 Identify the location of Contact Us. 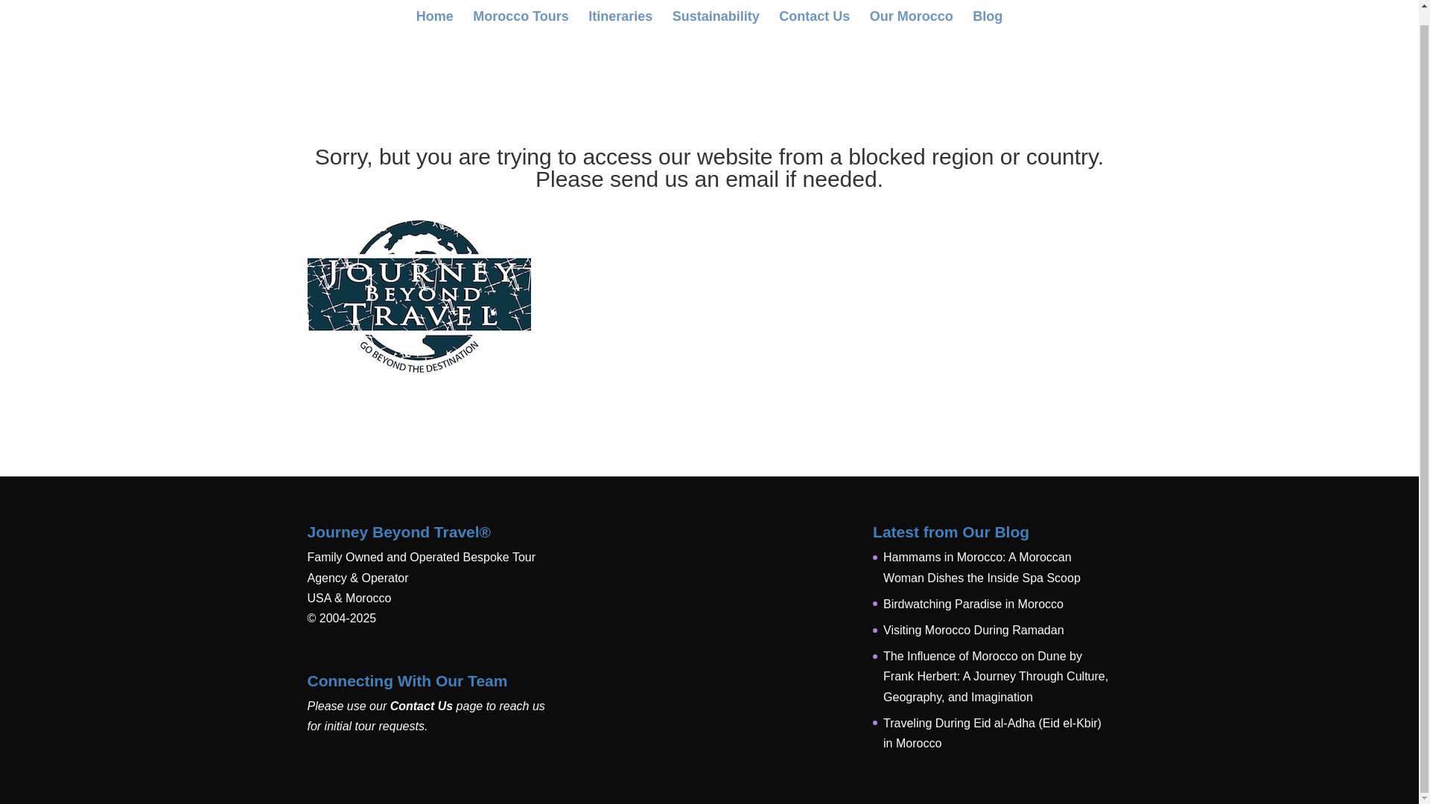
(422, 706).